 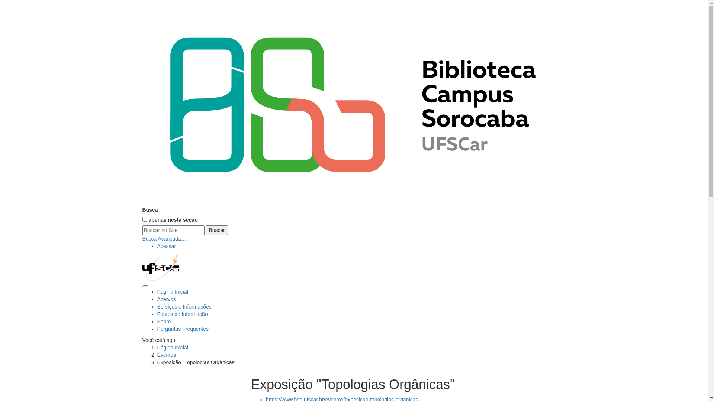 I want to click on Portal UFSCar, so click(x=161, y=267).